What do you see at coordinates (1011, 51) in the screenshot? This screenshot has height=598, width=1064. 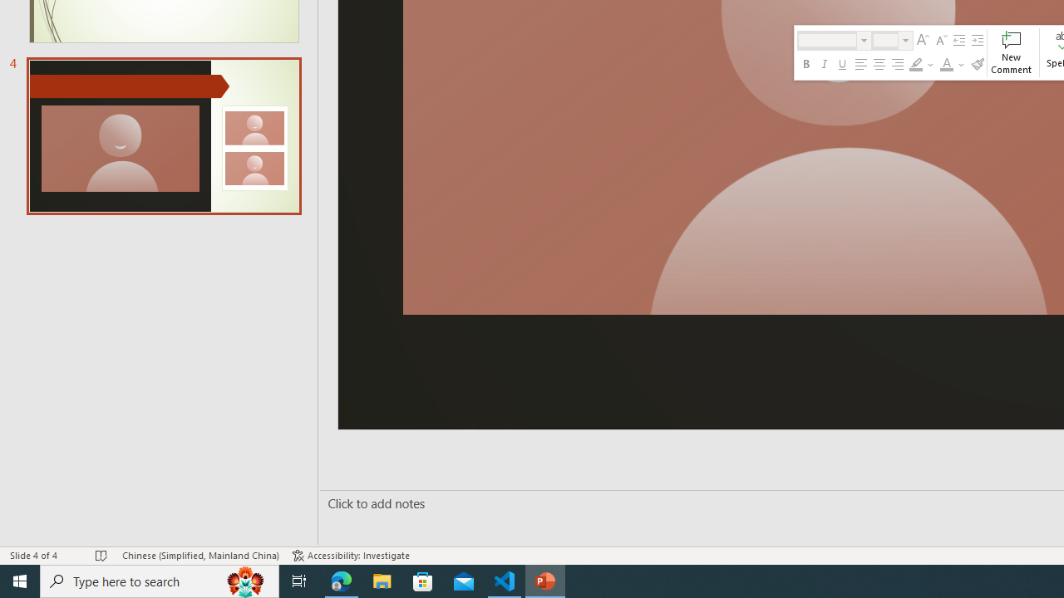 I see `New Comment` at bounding box center [1011, 51].